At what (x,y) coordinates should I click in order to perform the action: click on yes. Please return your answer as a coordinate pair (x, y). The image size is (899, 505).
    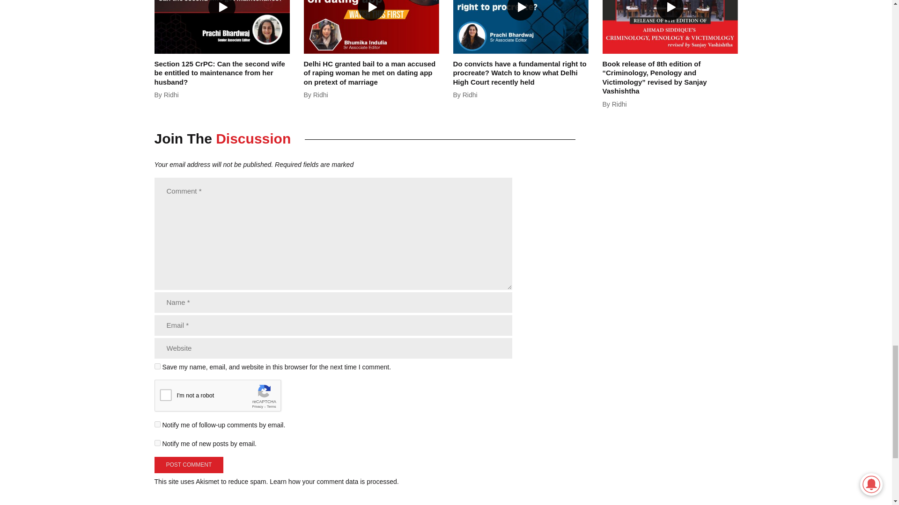
    Looking at the image, I should click on (157, 366).